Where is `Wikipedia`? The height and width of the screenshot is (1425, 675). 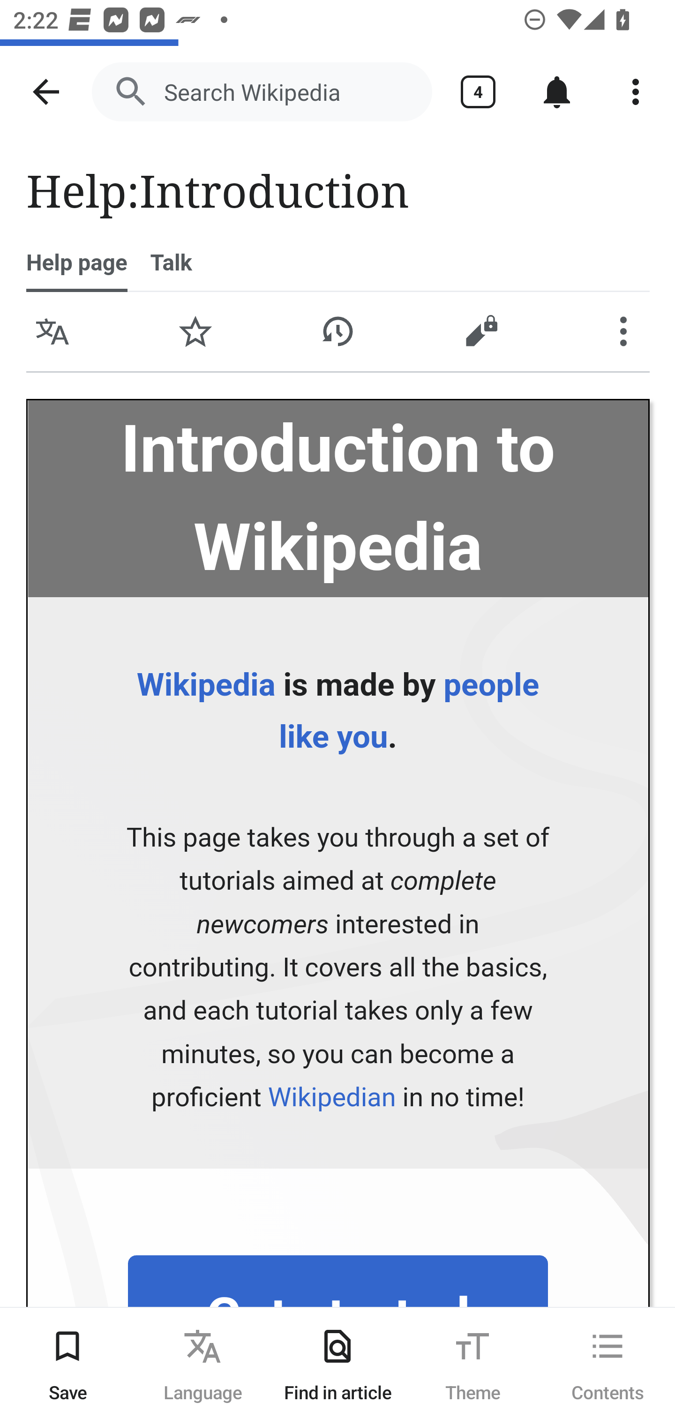 Wikipedia is located at coordinates (205, 685).